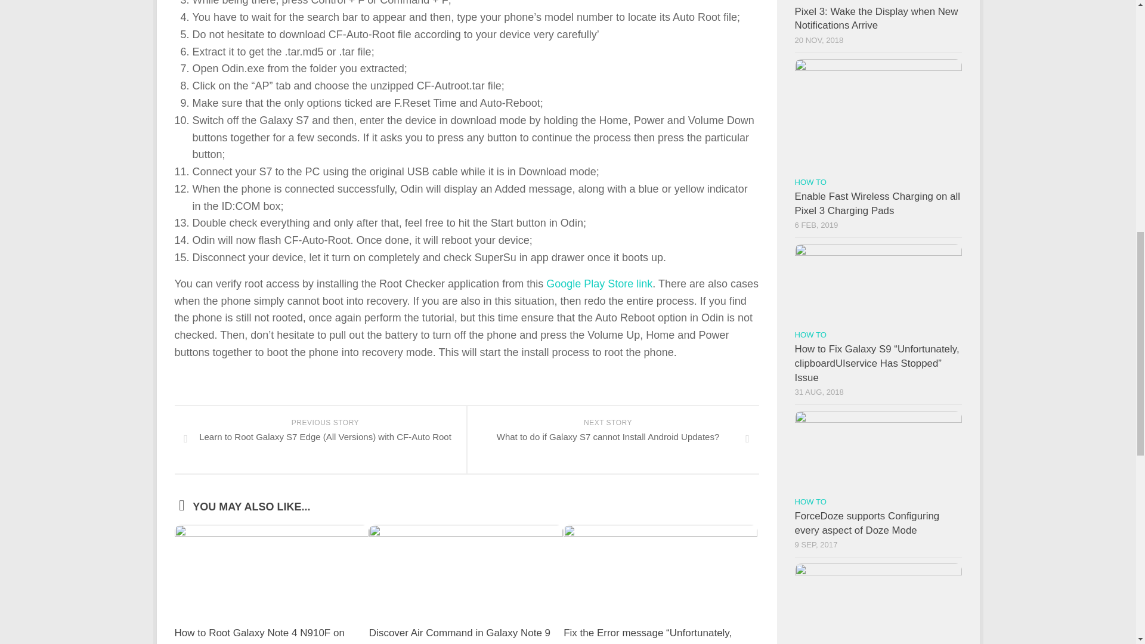 The height and width of the screenshot is (644, 1145). Describe the element at coordinates (259, 636) in the screenshot. I see `How to Root Galaxy Note 4 N910F on Android 5.1.1 Lollipop OS` at that location.